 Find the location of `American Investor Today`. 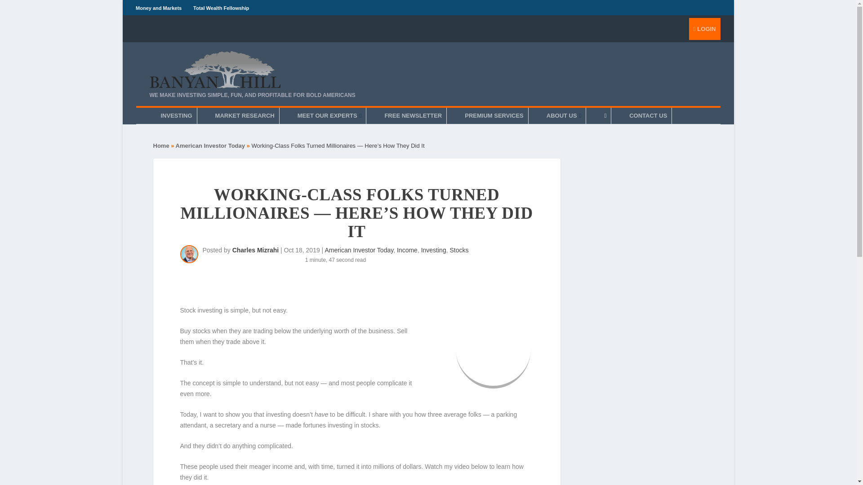

American Investor Today is located at coordinates (210, 145).